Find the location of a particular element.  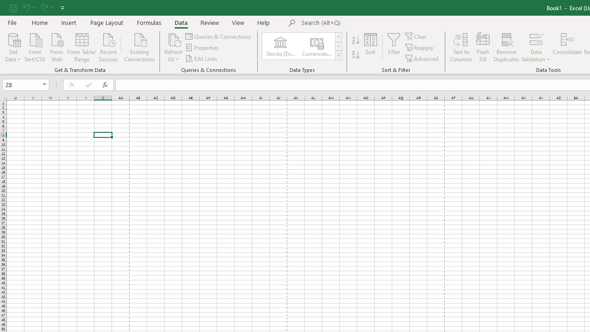

Sort... is located at coordinates (371, 47).